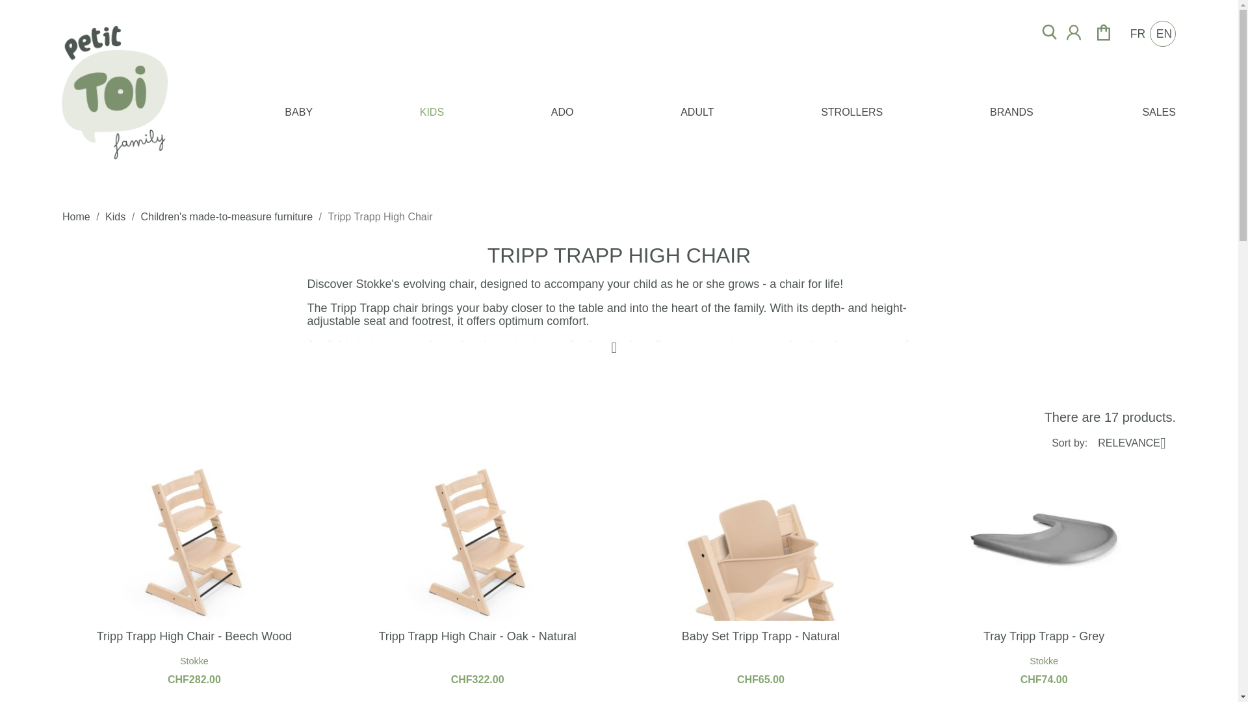  I want to click on Log in to your customer account, so click(1074, 38).